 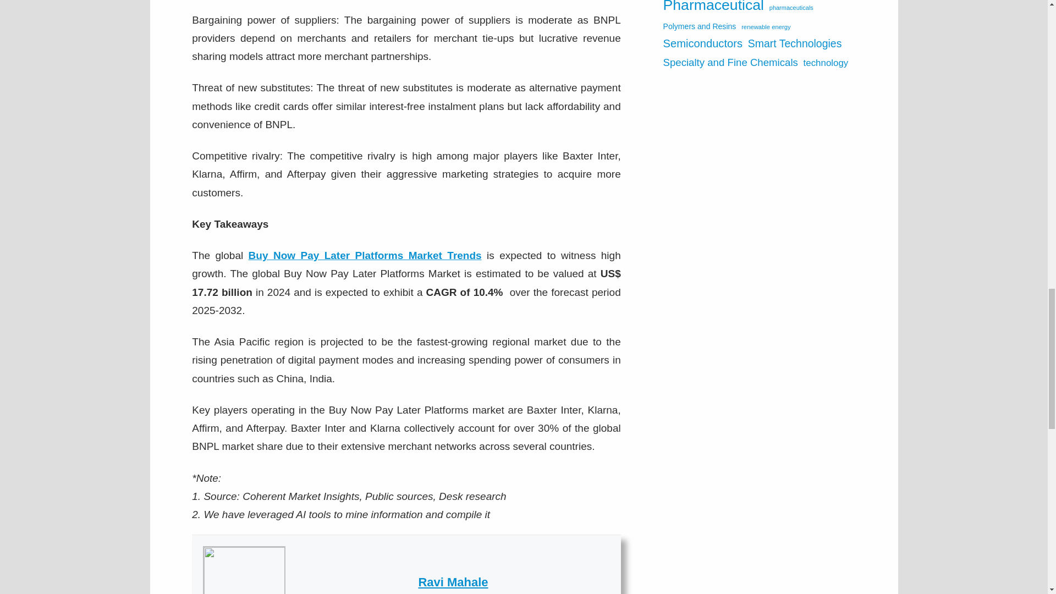 I want to click on Ravi Mahale, so click(x=453, y=582).